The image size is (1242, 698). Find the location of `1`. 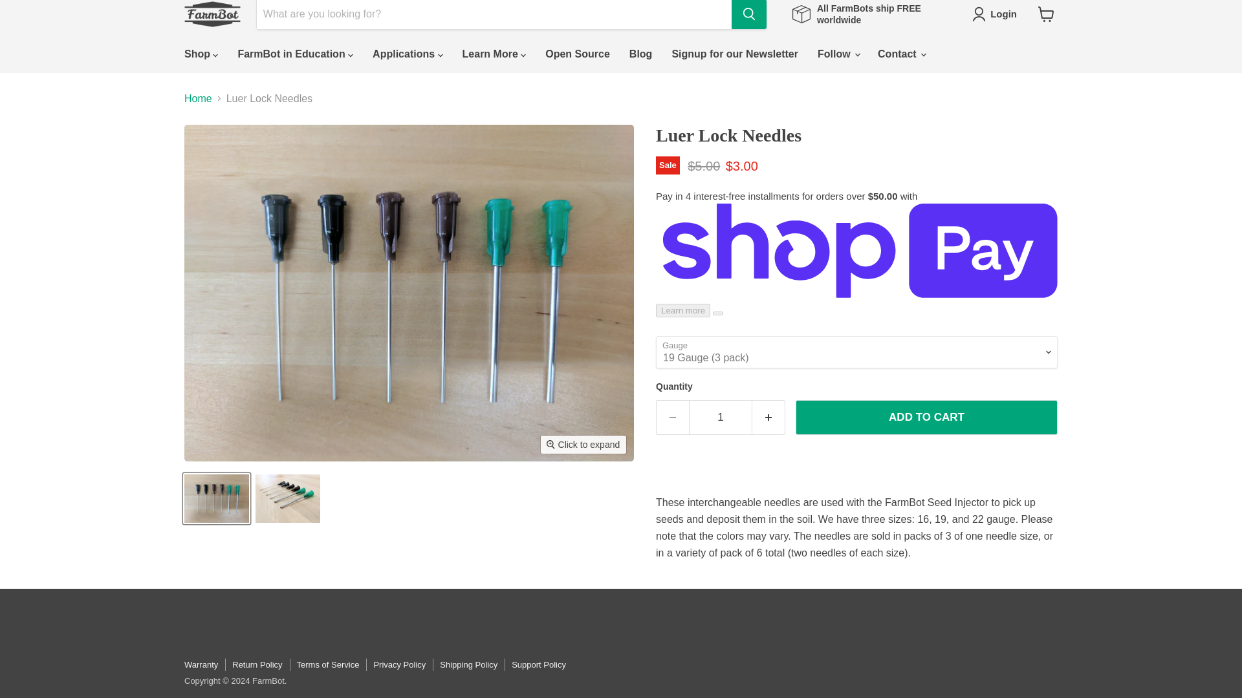

1 is located at coordinates (721, 417).